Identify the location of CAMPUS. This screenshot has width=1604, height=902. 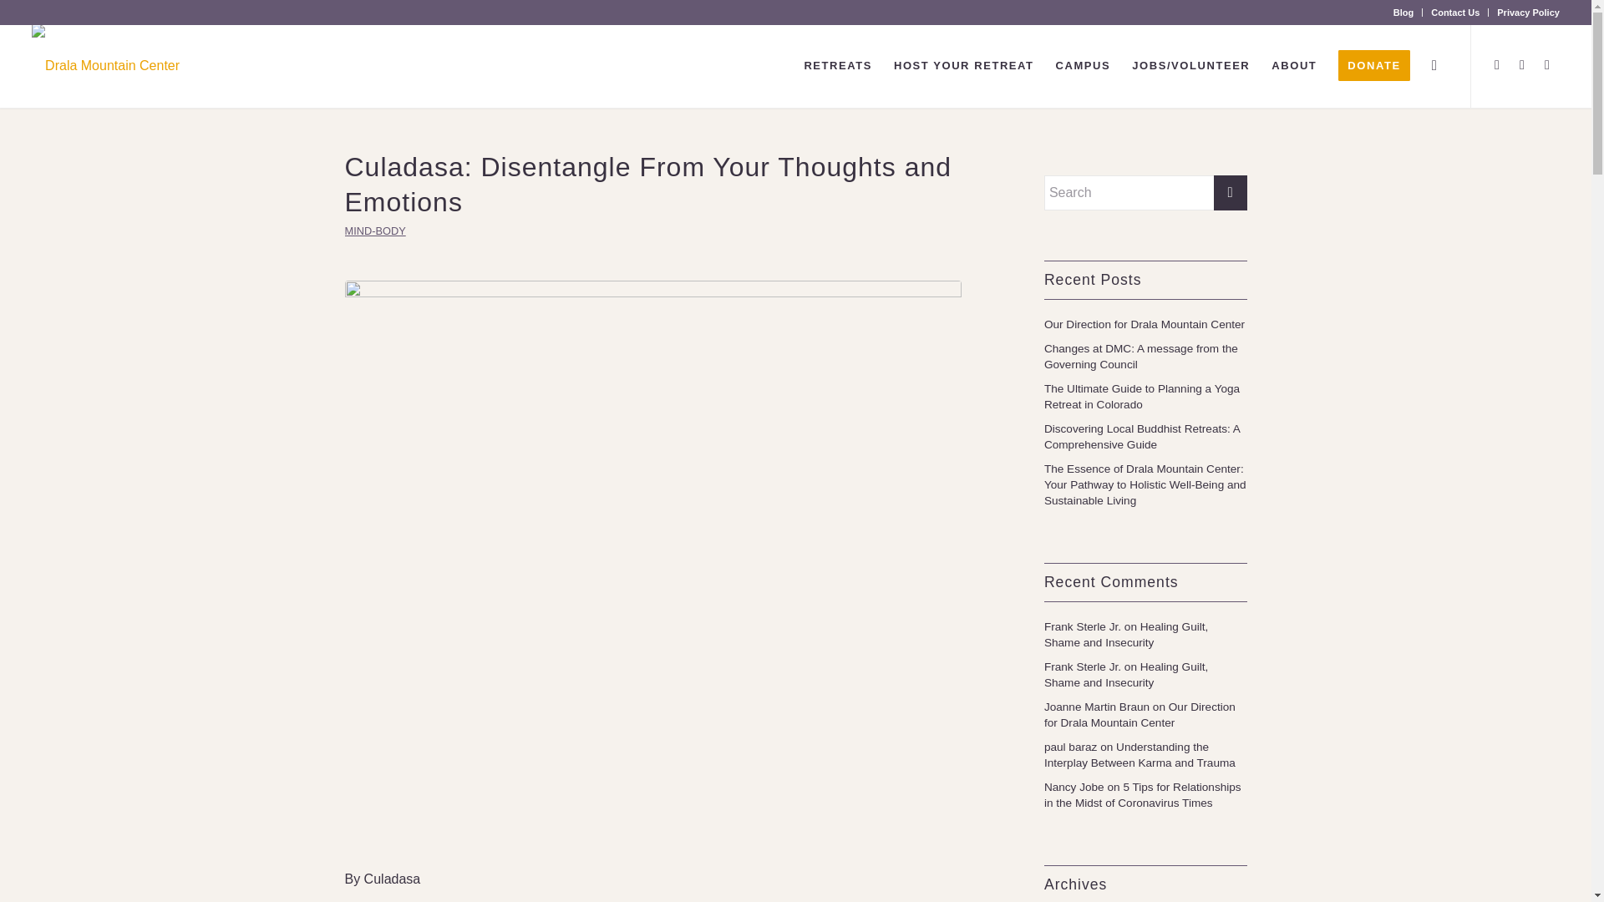
(1083, 65).